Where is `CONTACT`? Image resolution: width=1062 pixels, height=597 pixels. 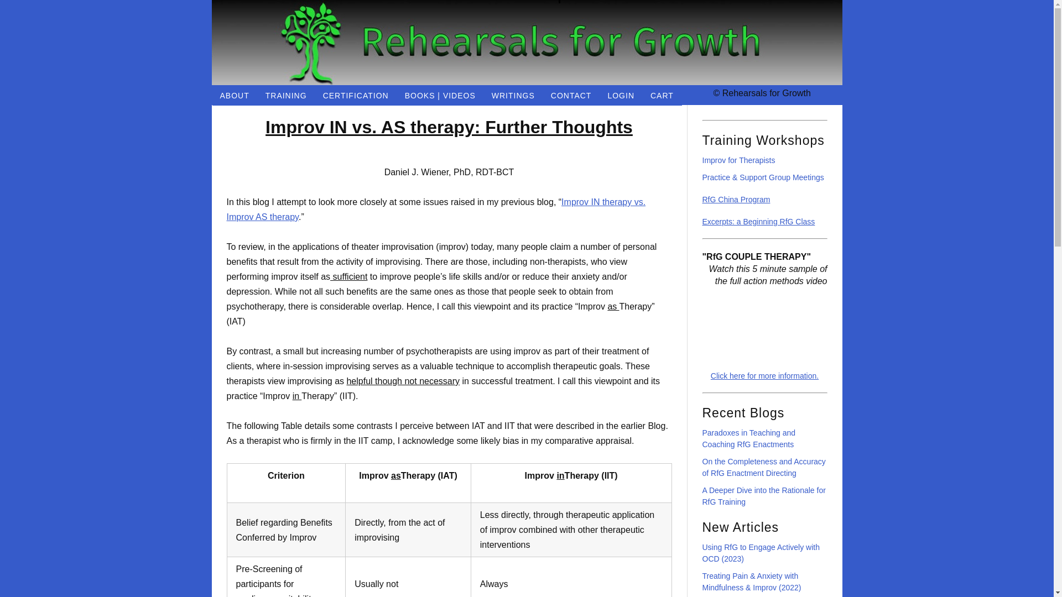 CONTACT is located at coordinates (571, 95).